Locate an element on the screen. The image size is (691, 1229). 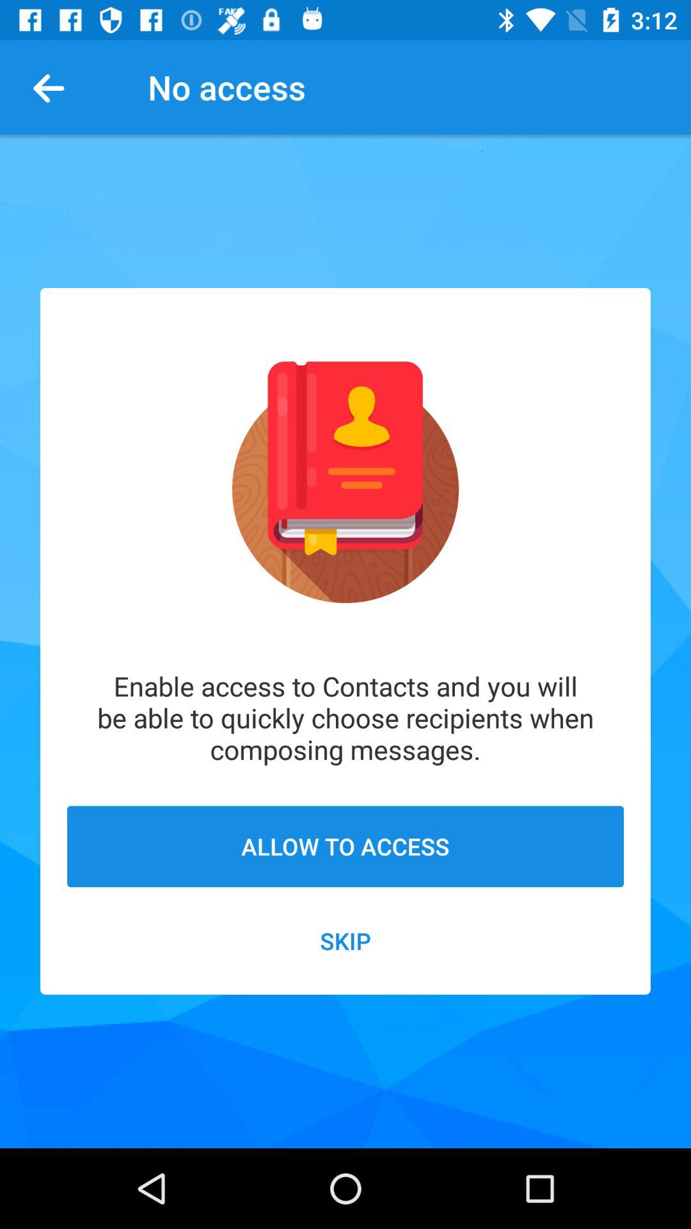
press the icon below allow to access item is located at coordinates (345, 941).